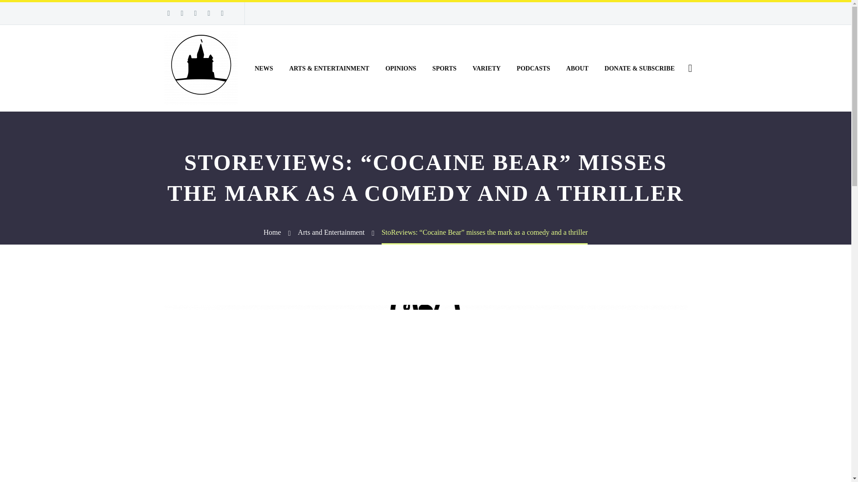 The height and width of the screenshot is (482, 858). I want to click on PODCASTS, so click(533, 68).